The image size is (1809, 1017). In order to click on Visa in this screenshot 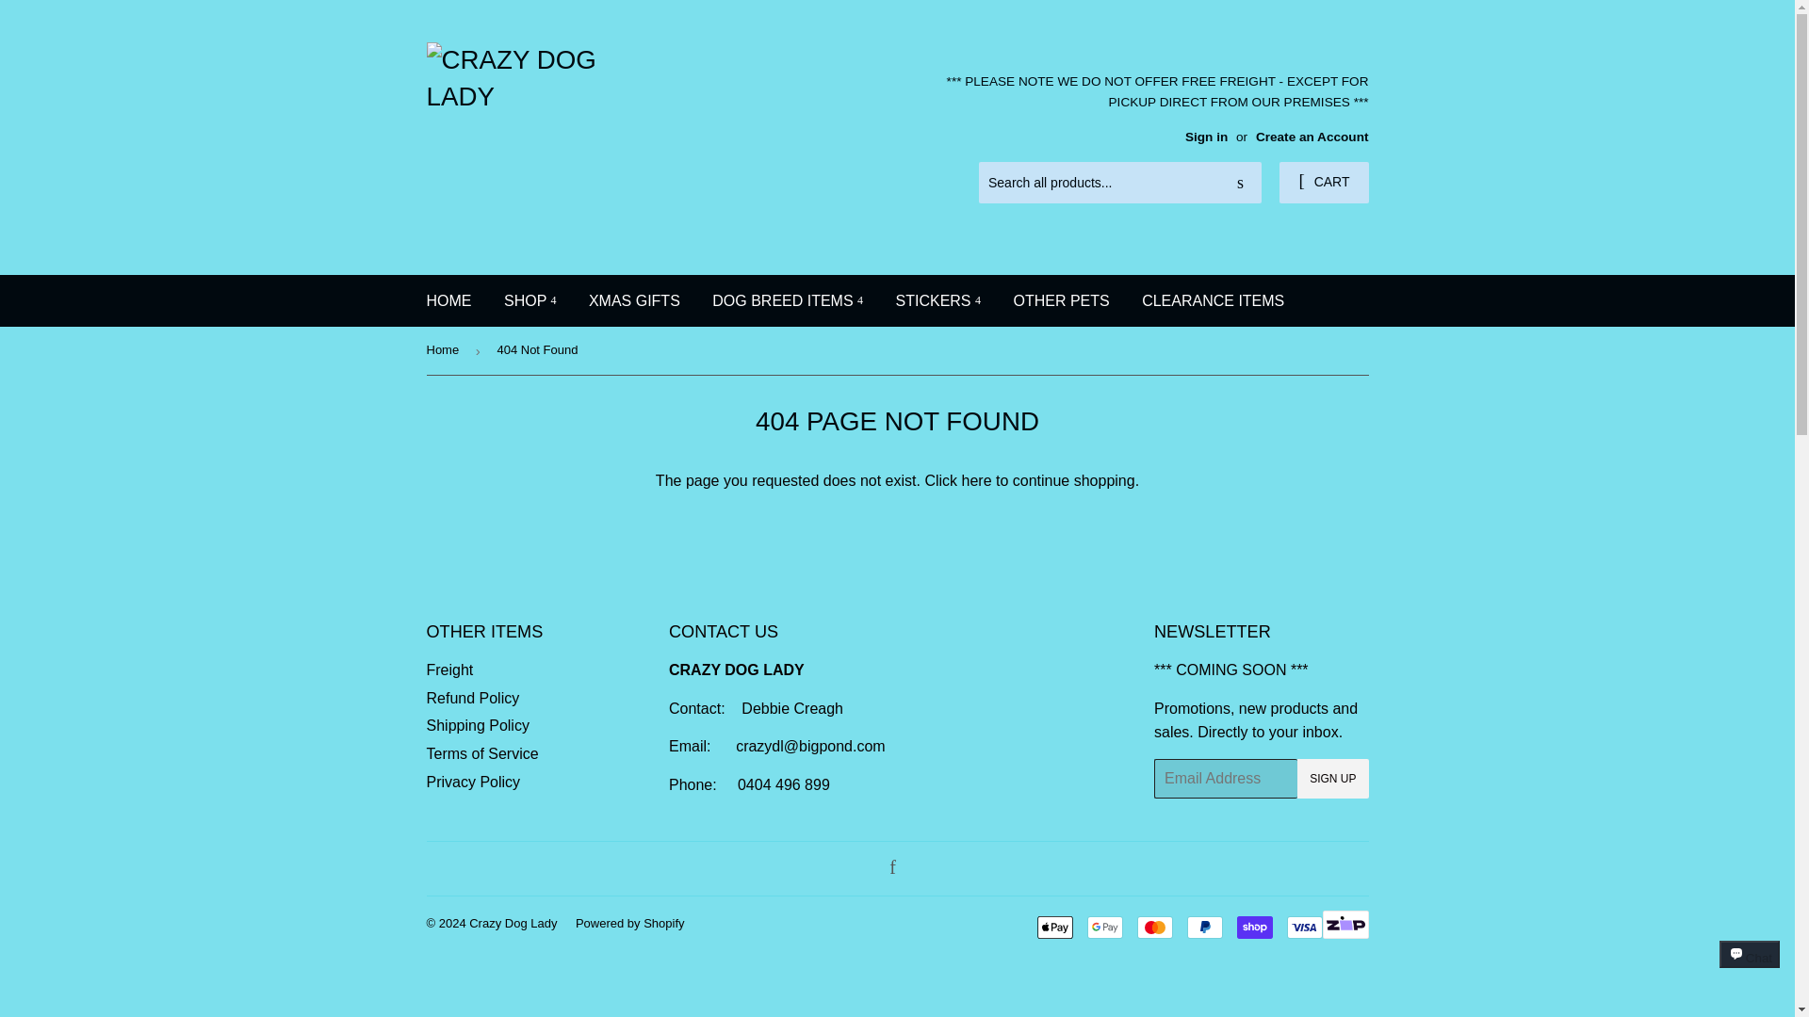, I will do `click(1304, 927)`.